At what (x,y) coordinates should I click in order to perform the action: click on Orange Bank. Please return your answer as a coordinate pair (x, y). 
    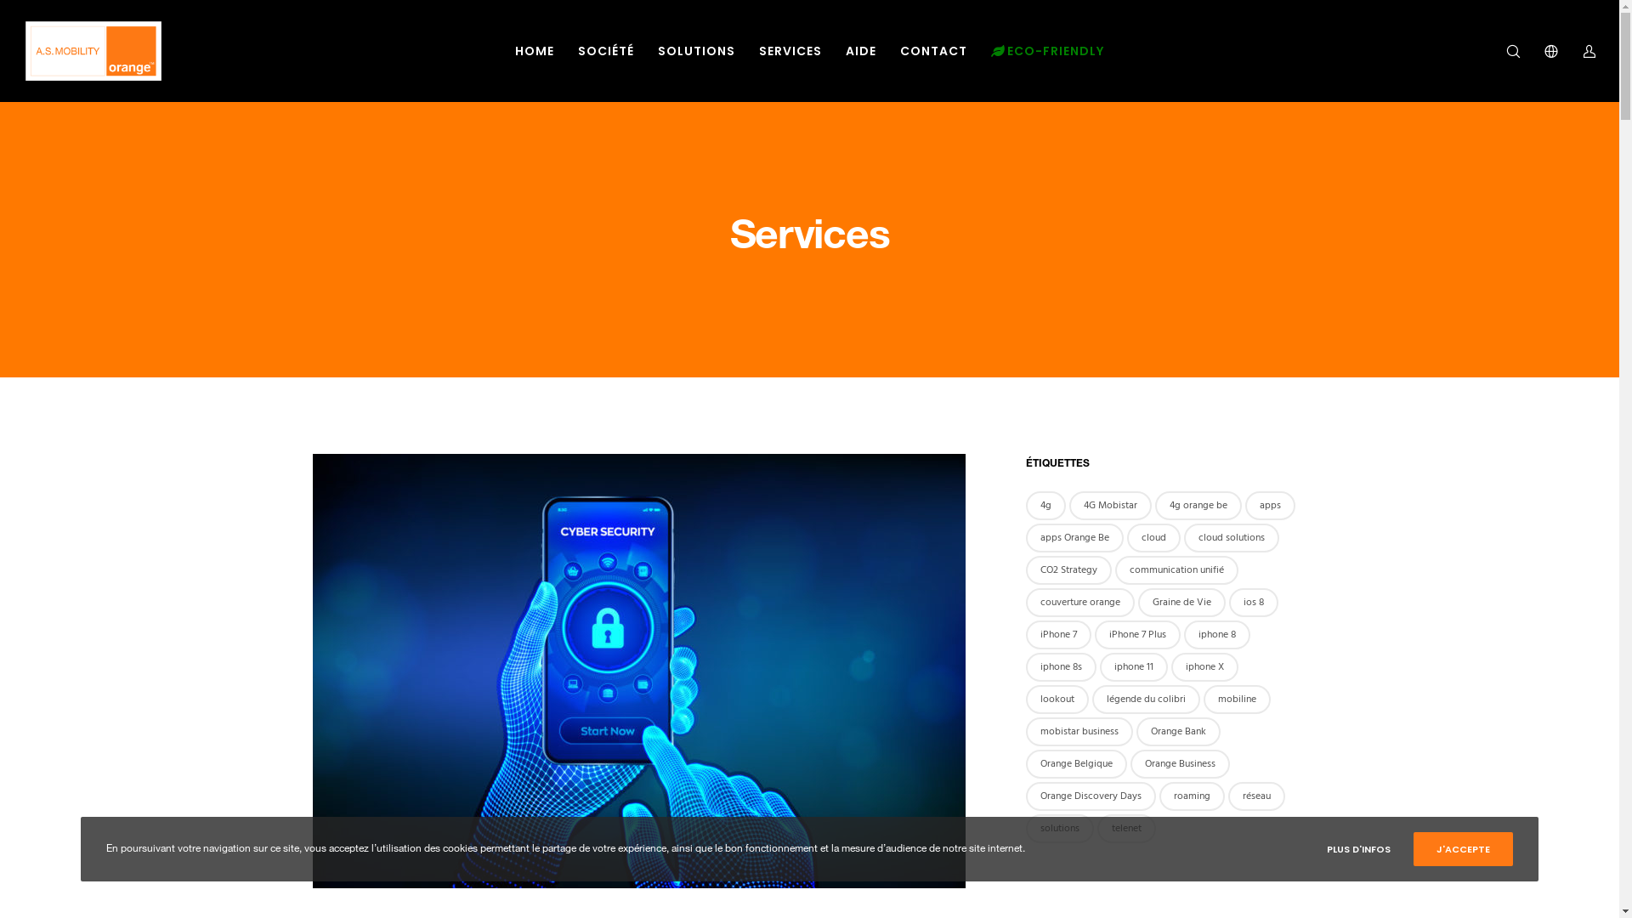
    Looking at the image, I should click on (1178, 732).